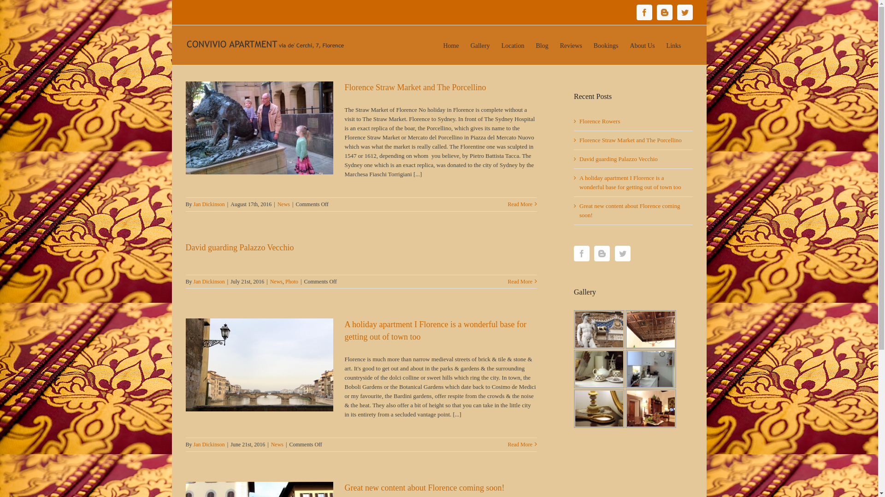 The image size is (885, 497). Describe the element at coordinates (651, 329) in the screenshot. I see `The ceiling is hundreds of years old` at that location.